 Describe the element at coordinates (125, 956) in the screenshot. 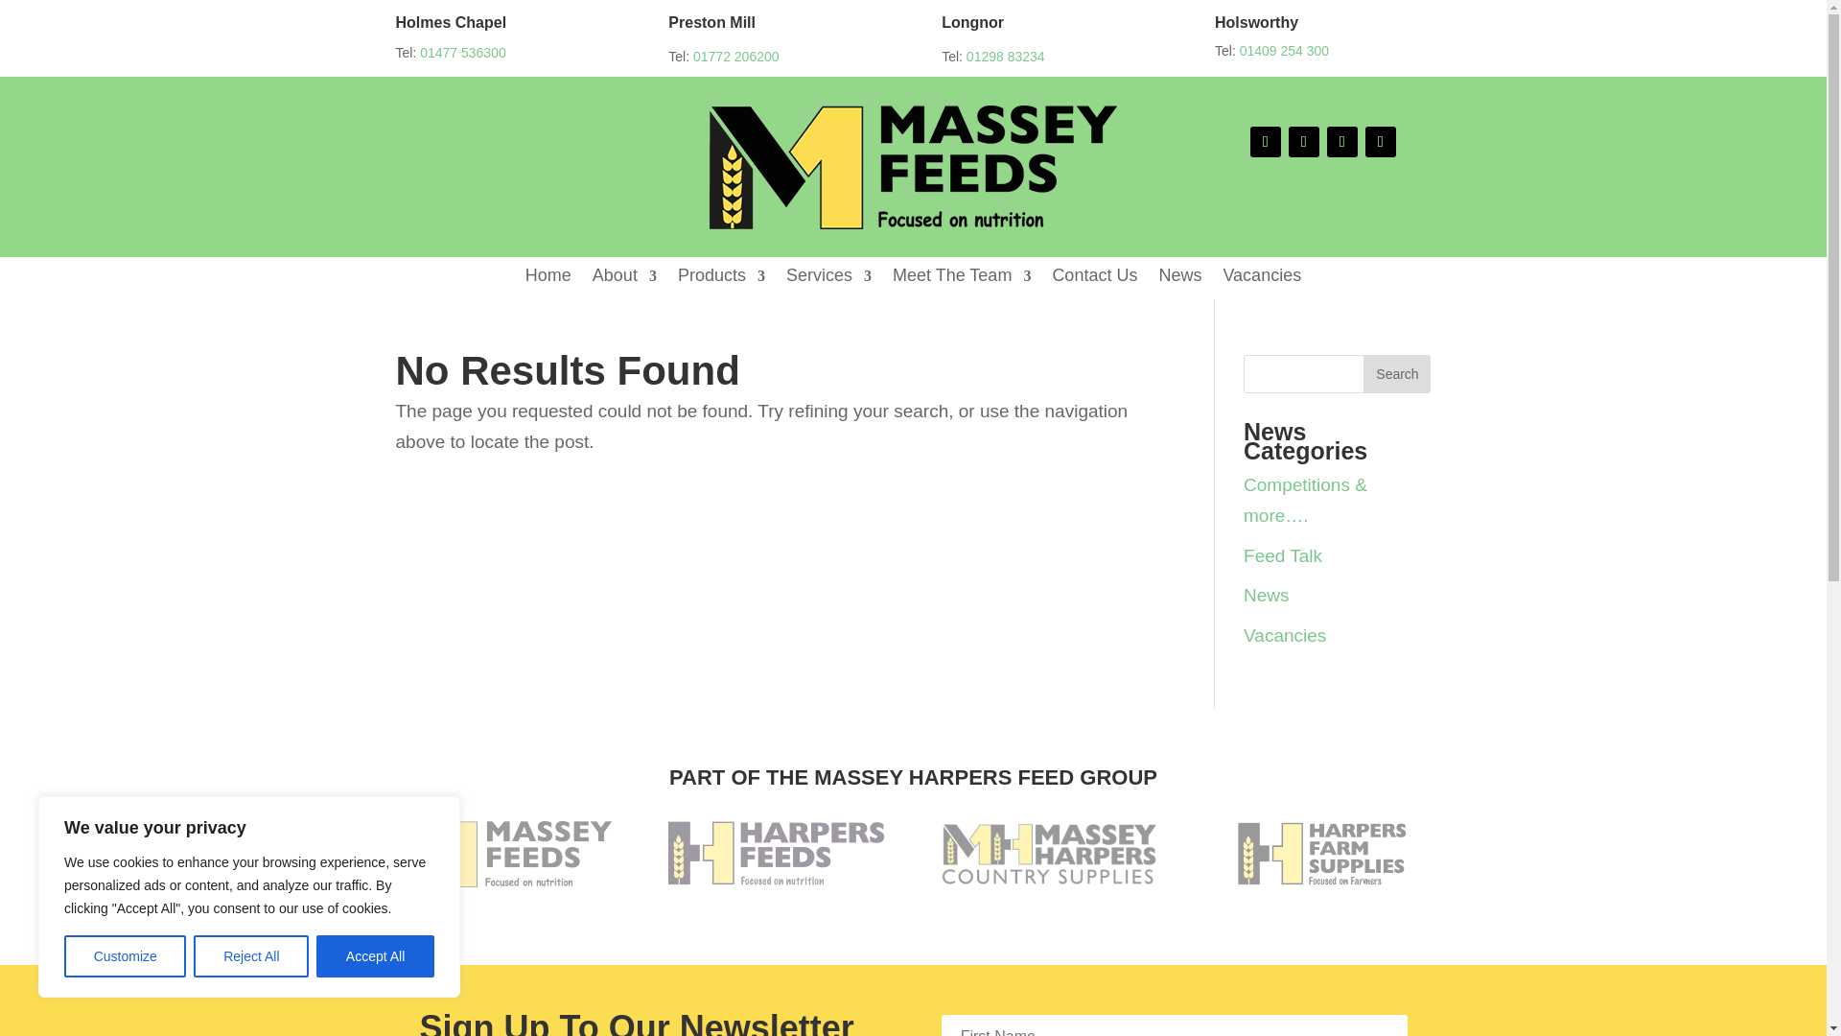

I see `Customize` at that location.